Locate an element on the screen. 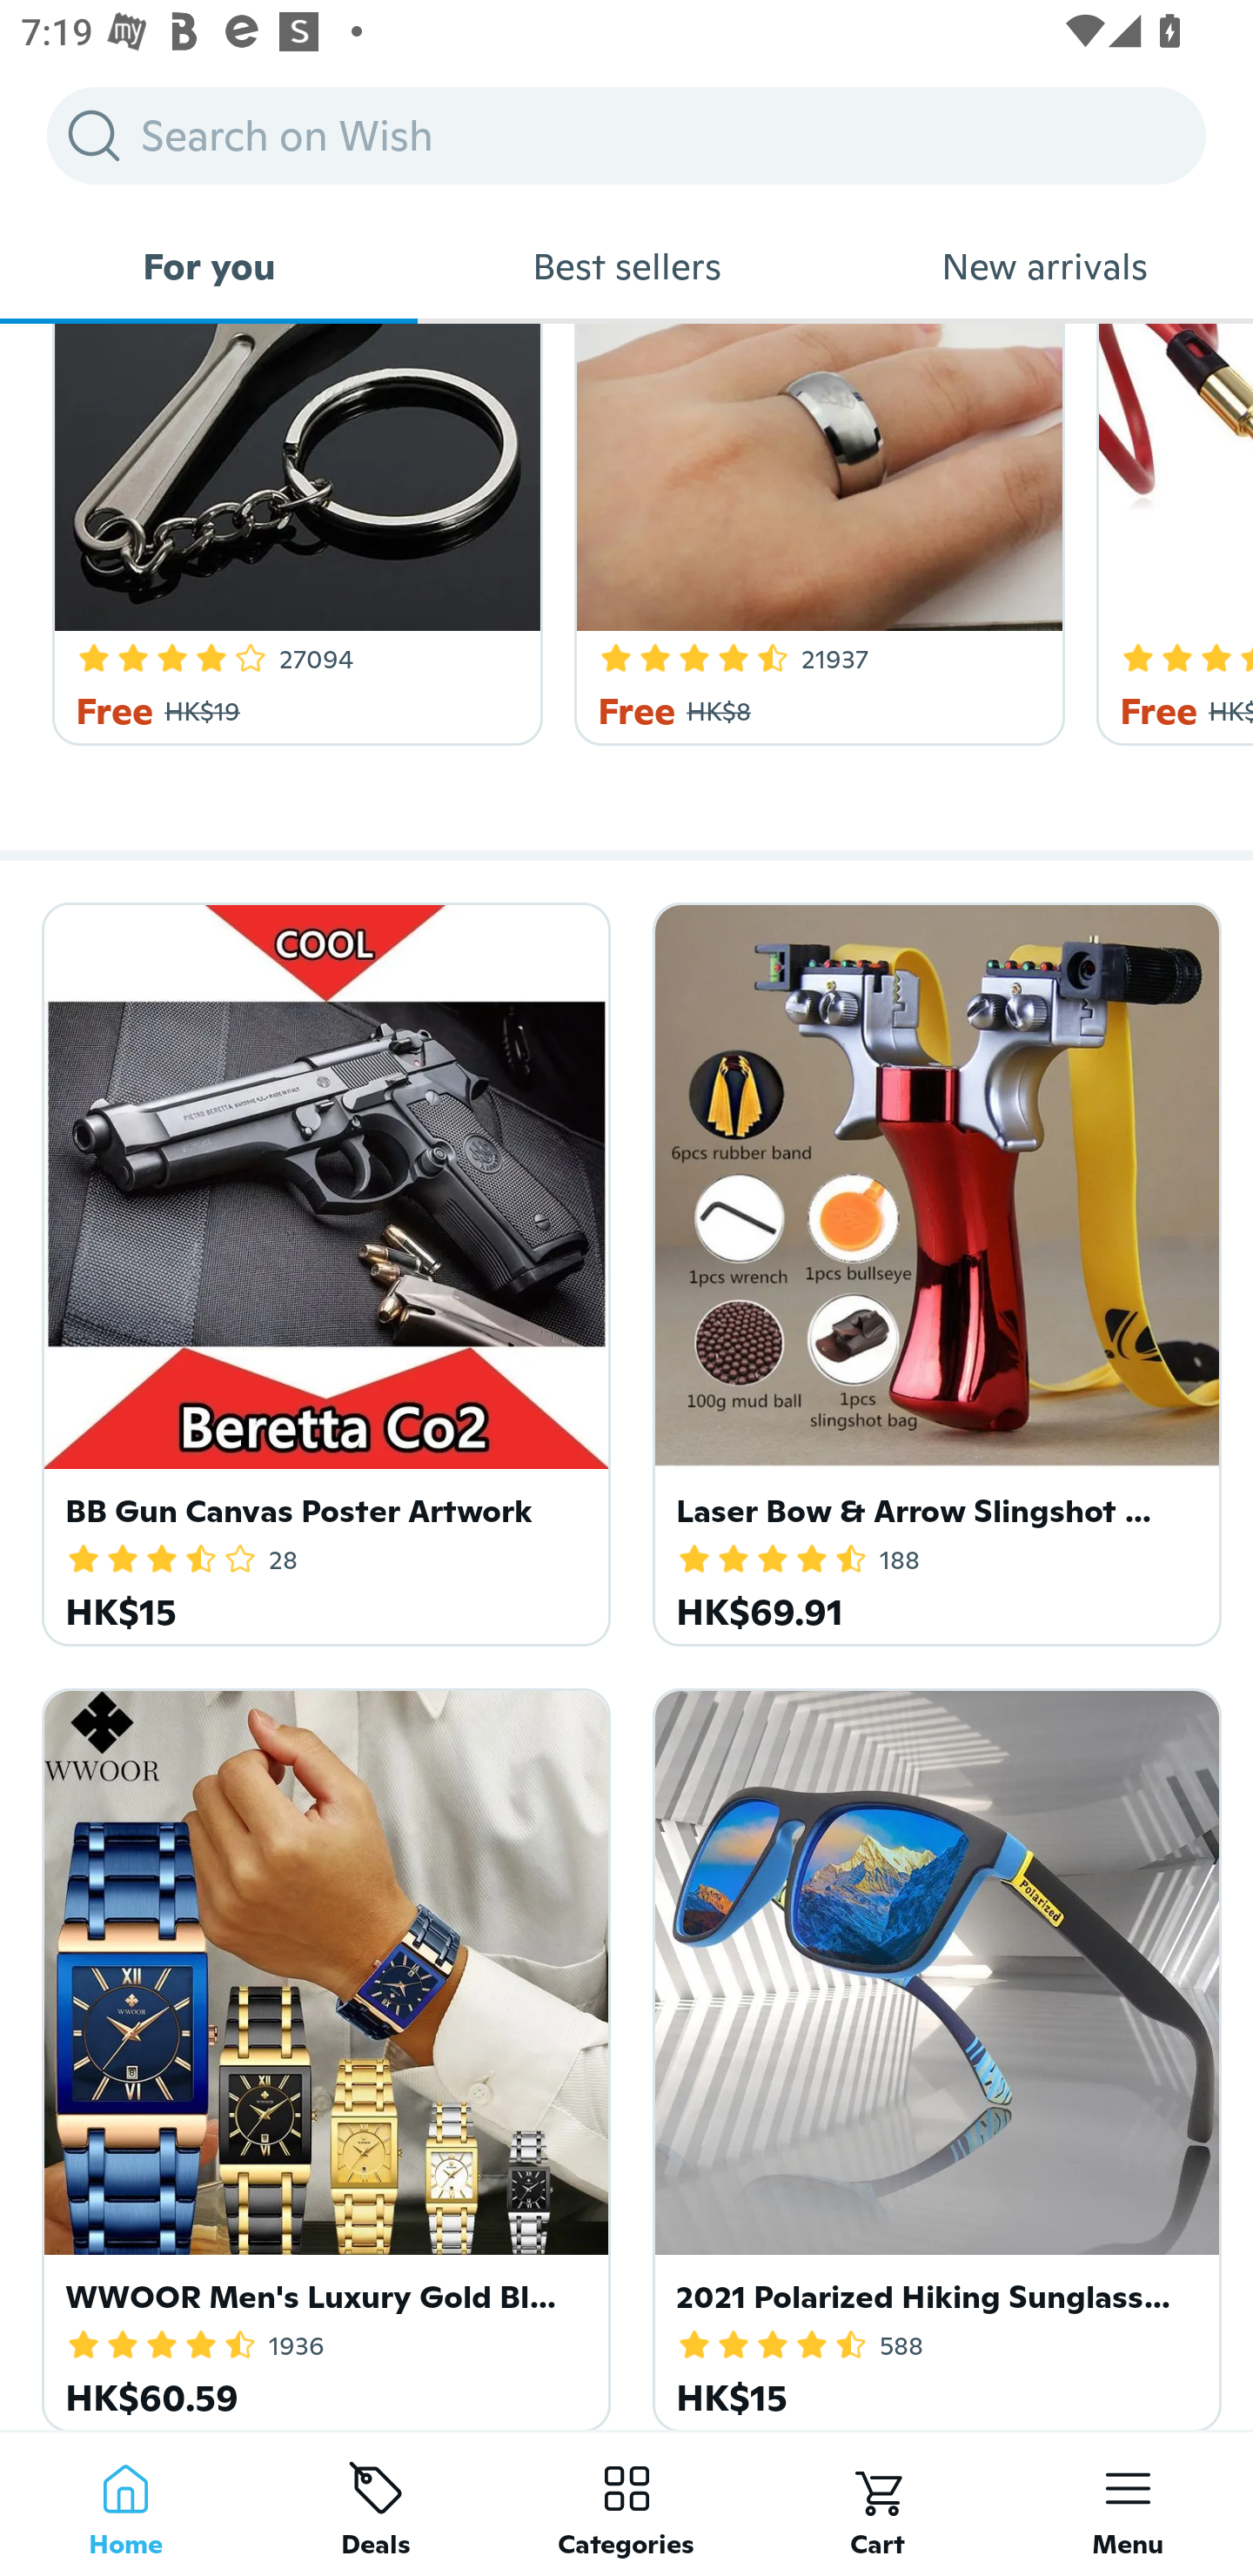 The image size is (1253, 2576). Best sellers is located at coordinates (626, 266).